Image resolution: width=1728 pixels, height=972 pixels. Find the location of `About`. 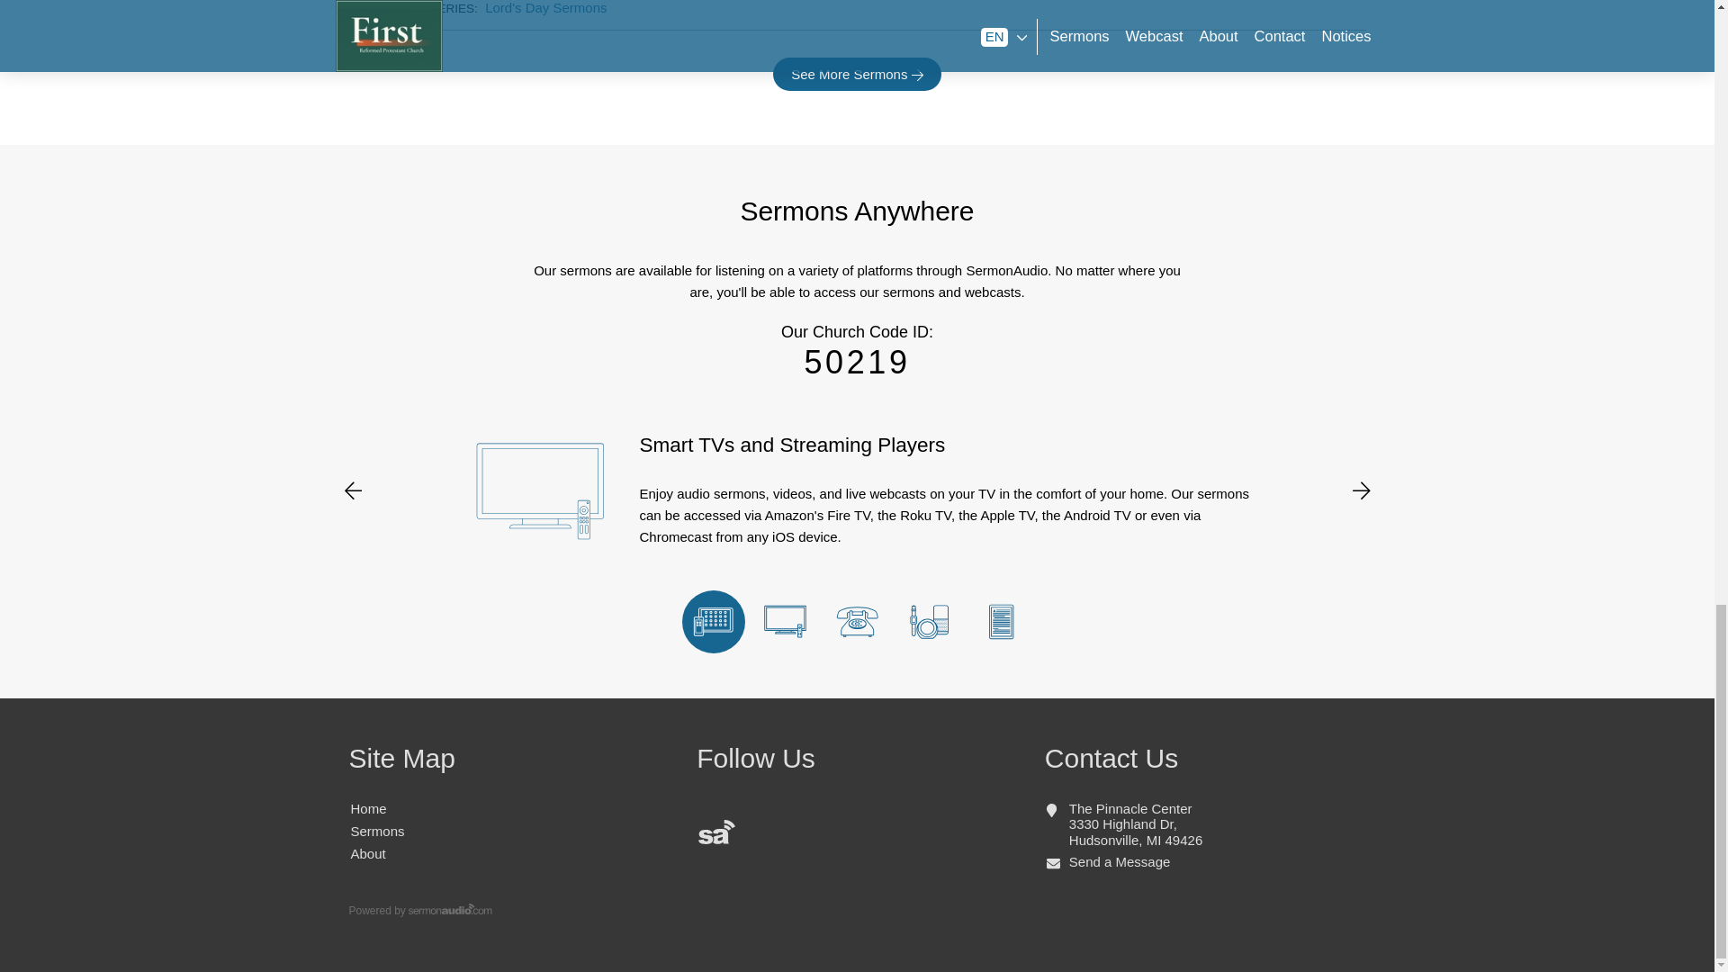

About is located at coordinates (367, 853).